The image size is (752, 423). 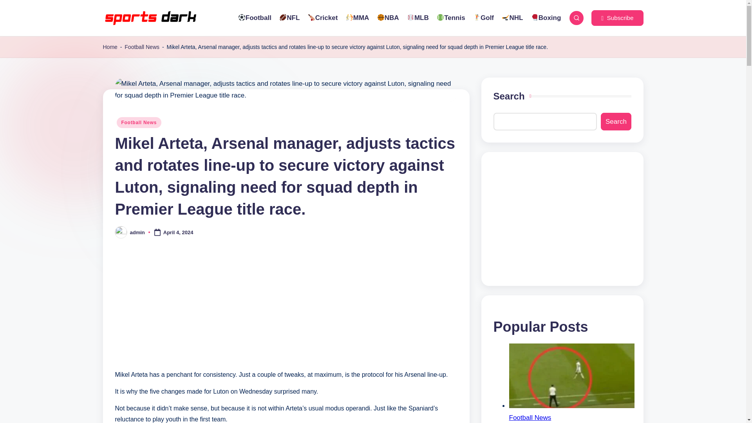 What do you see at coordinates (387, 18) in the screenshot?
I see `NBA` at bounding box center [387, 18].